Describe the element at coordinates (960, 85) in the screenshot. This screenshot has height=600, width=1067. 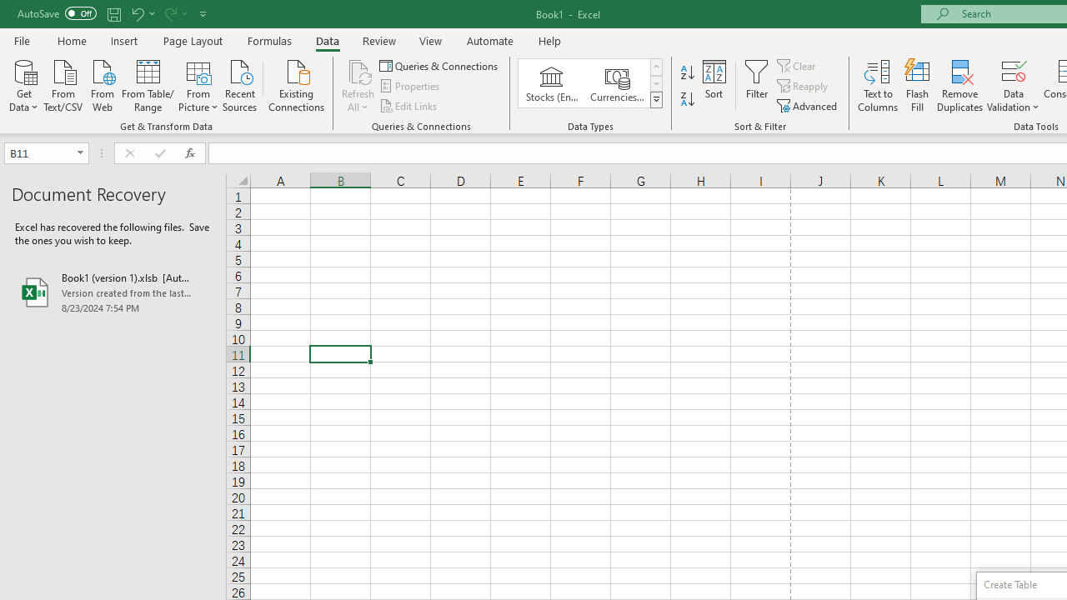
I see `Remove Duplicates` at that location.